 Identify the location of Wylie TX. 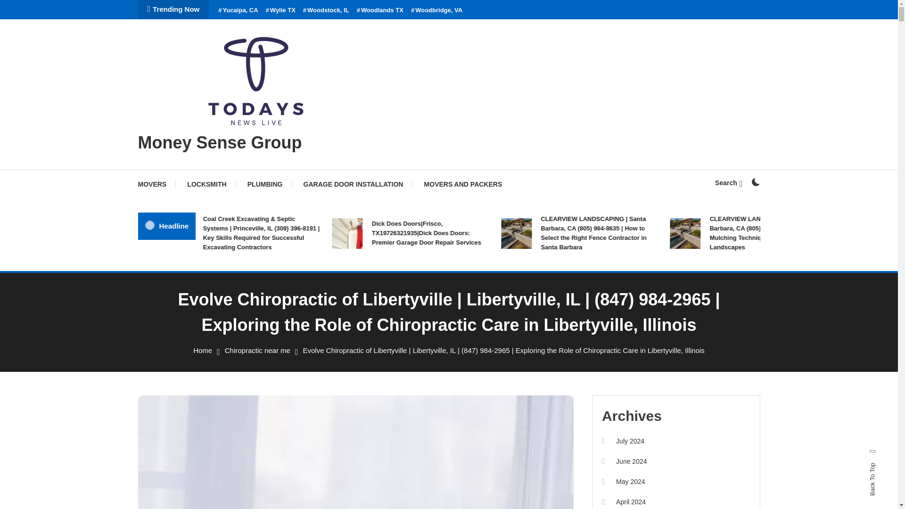
(281, 10).